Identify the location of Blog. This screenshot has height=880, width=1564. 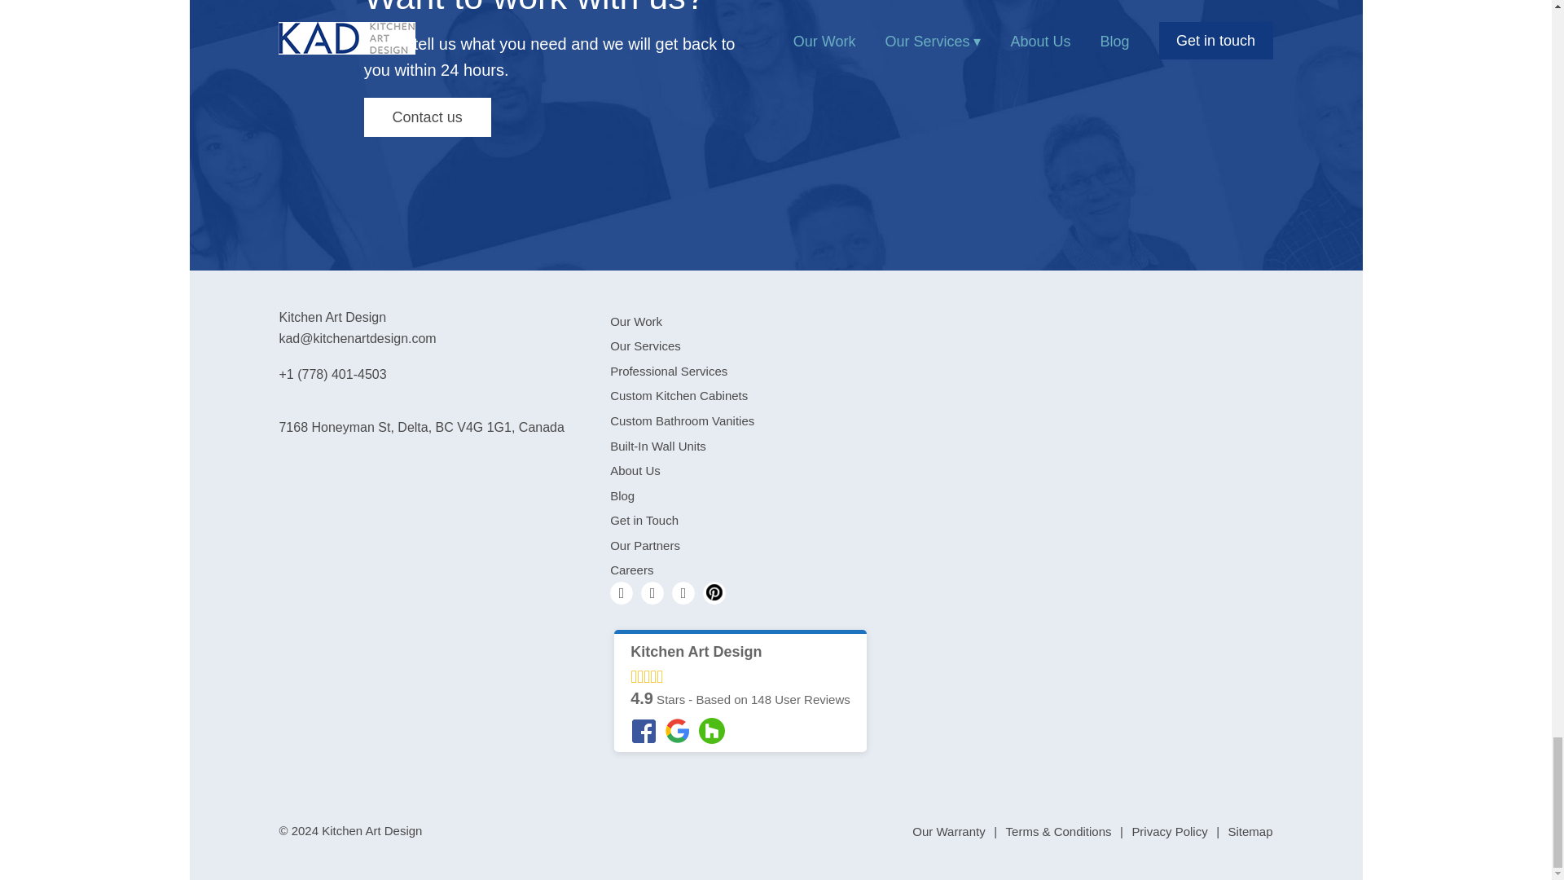
(622, 495).